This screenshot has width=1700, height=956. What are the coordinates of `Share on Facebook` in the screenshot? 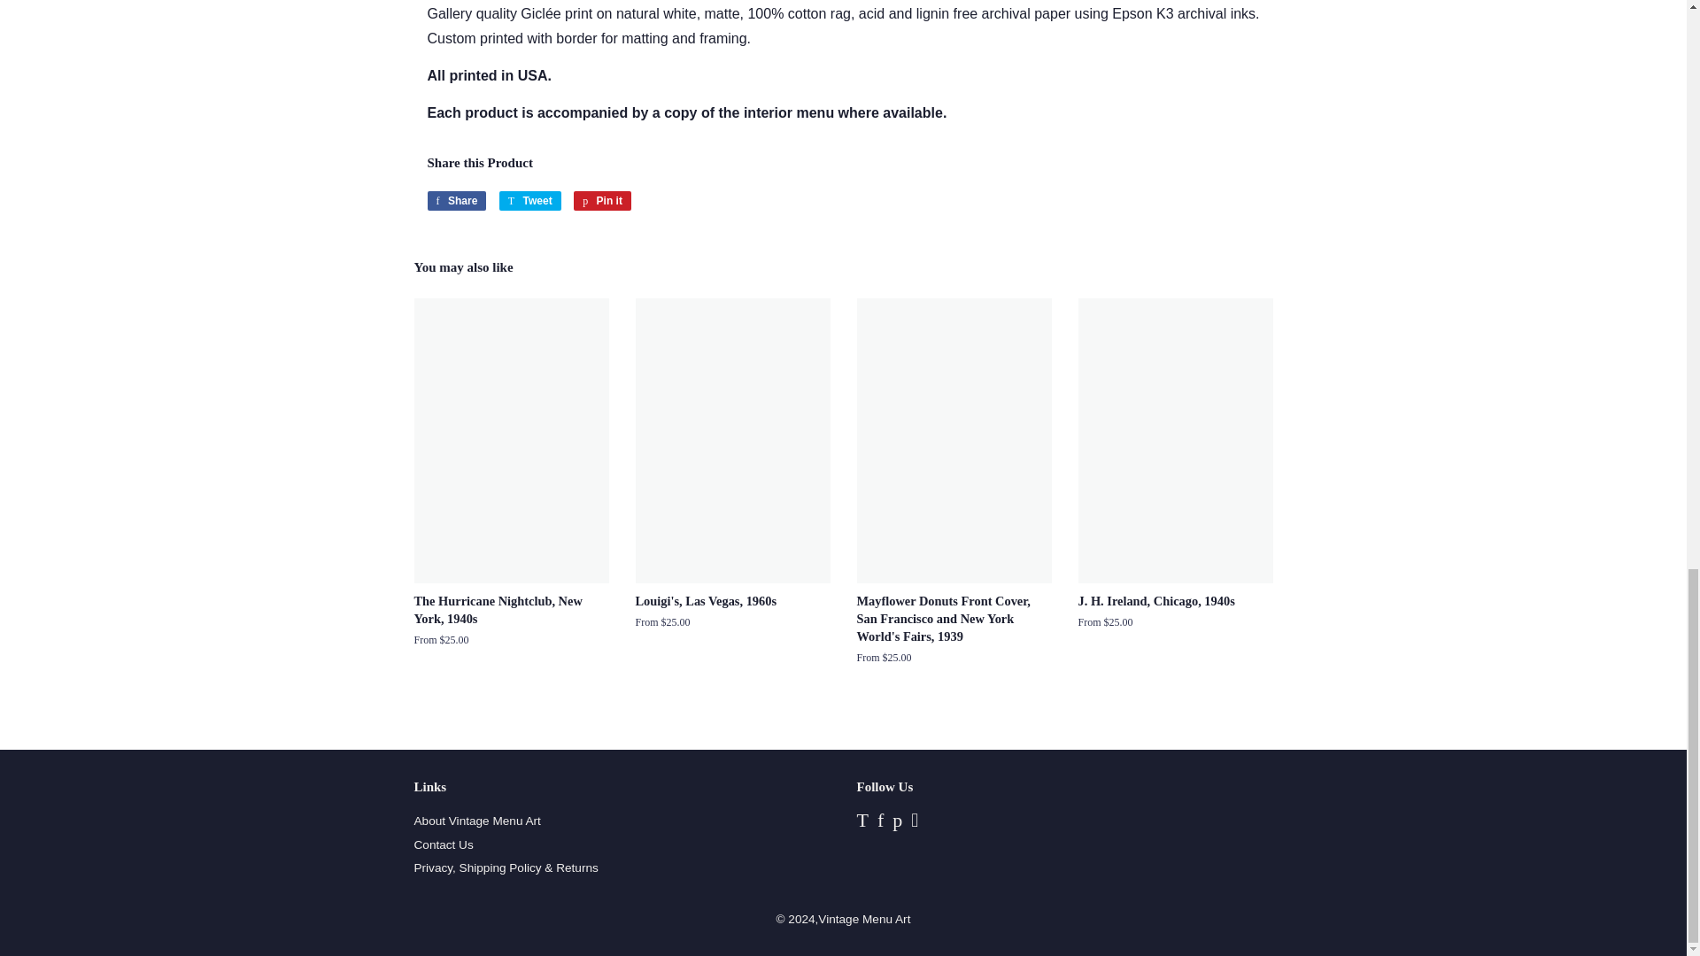 It's located at (456, 200).